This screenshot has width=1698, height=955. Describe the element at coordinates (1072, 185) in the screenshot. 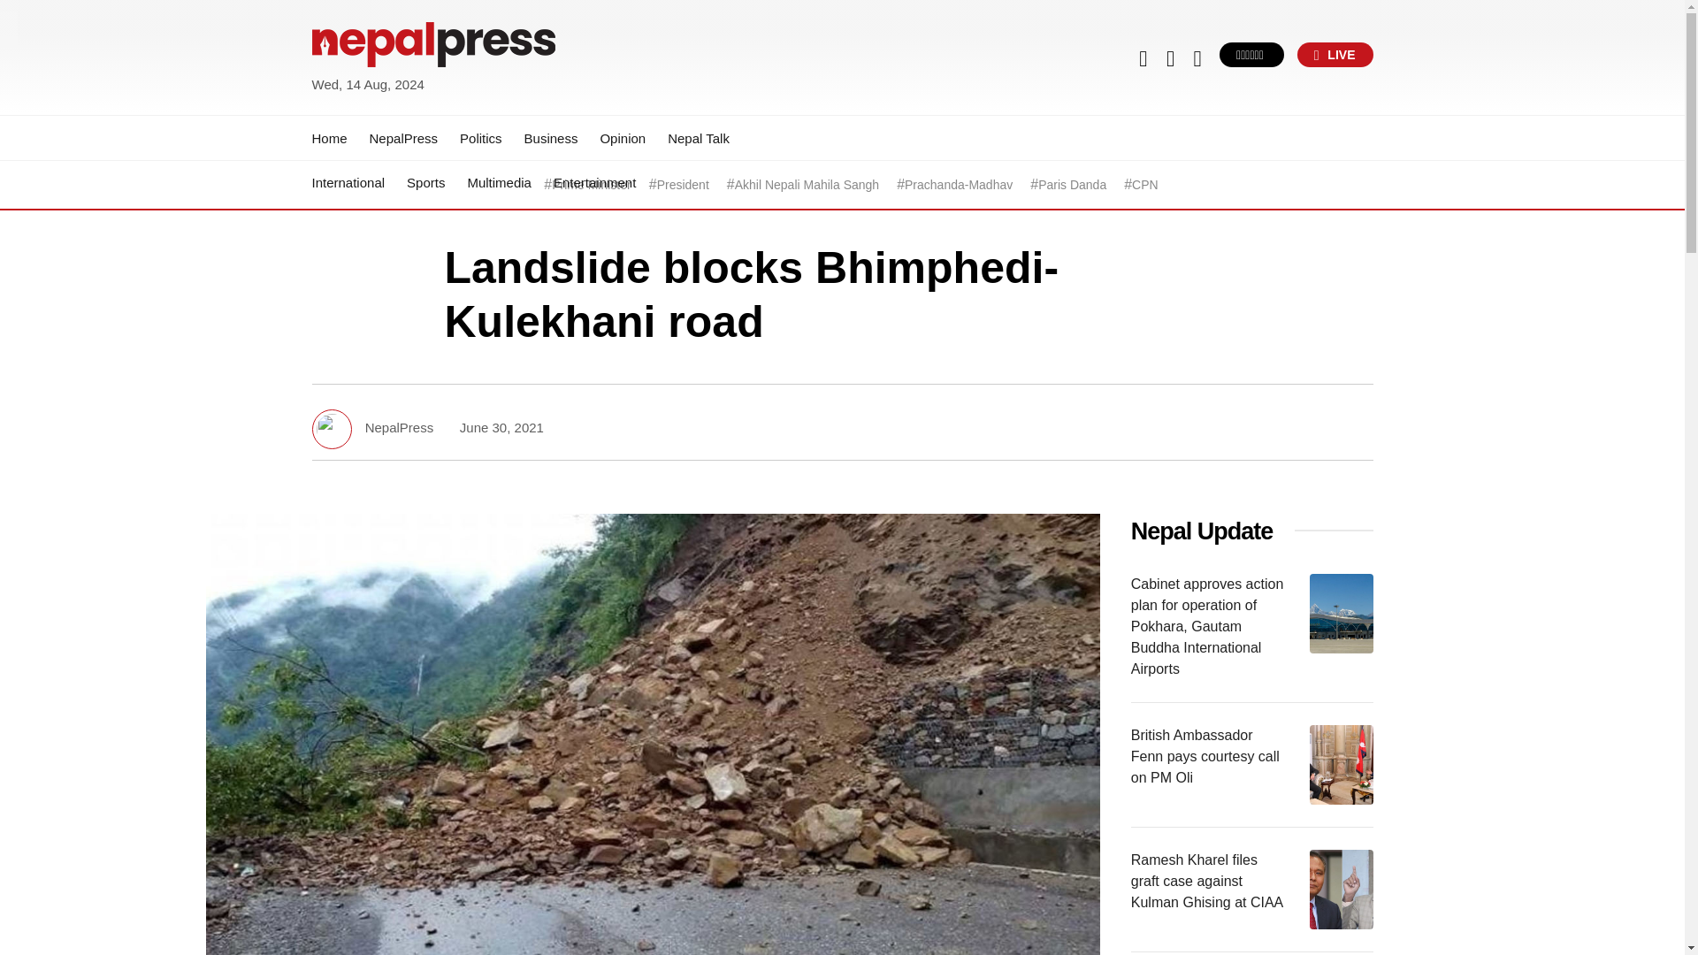

I see `Paris Danda` at that location.